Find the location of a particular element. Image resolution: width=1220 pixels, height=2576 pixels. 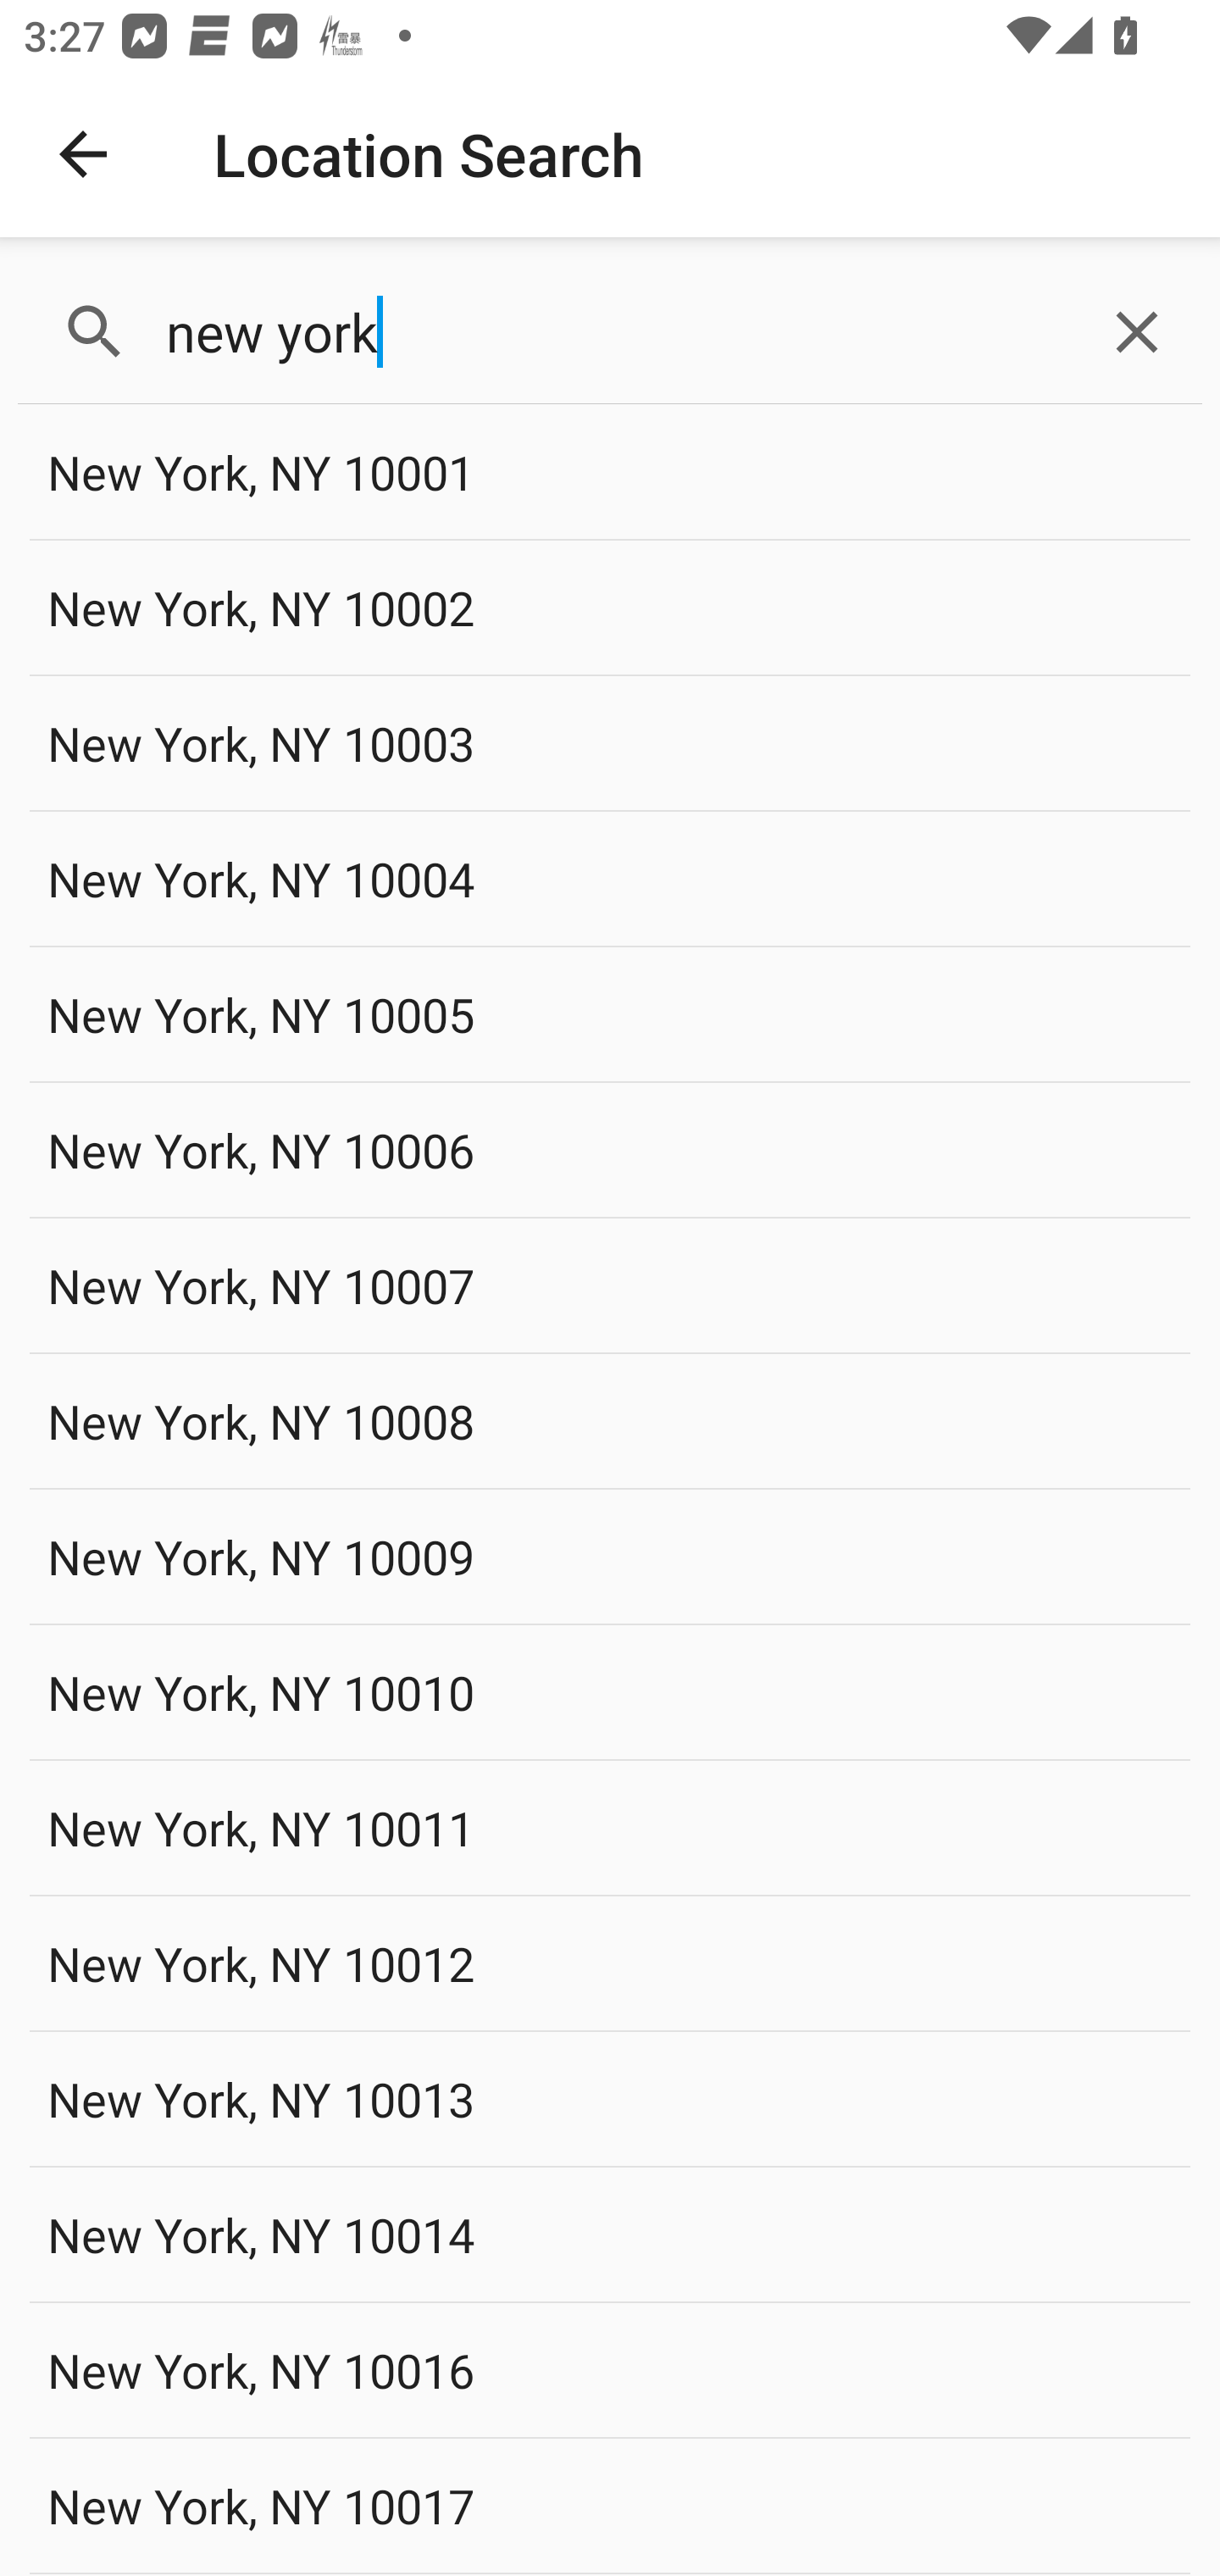

New York, NY 10004 is located at coordinates (610, 878).